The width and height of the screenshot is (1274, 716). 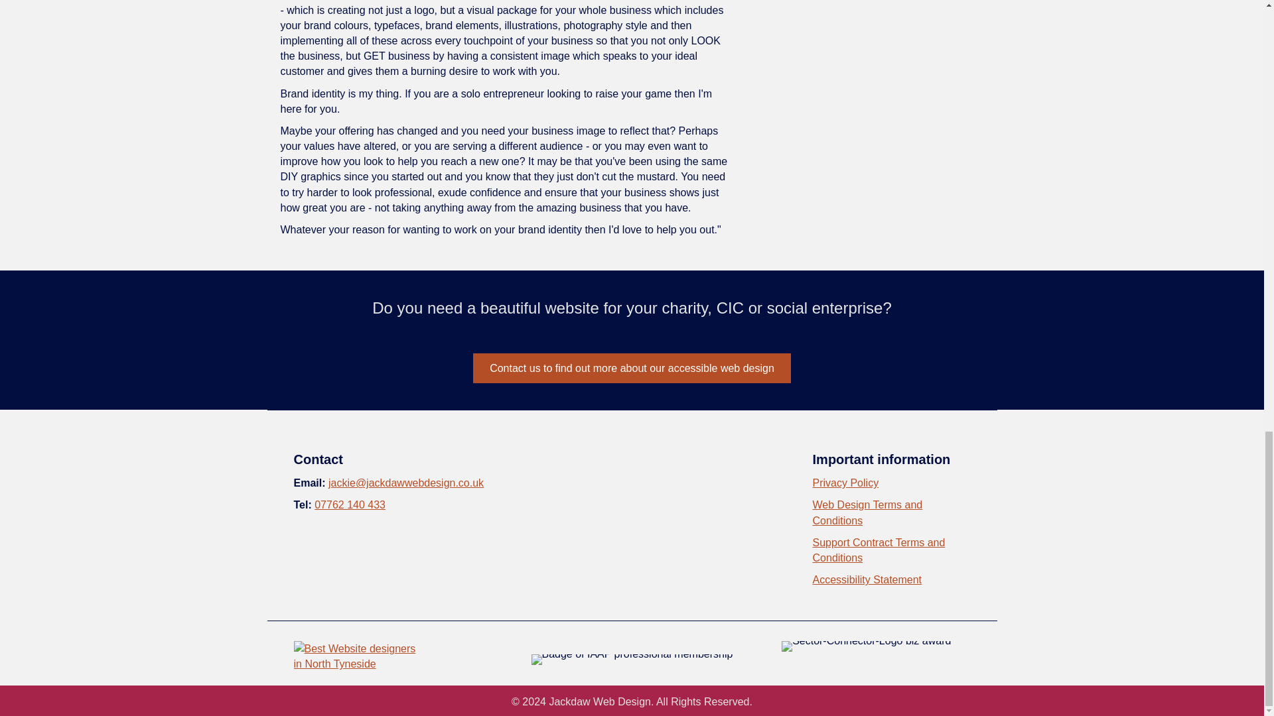 I want to click on Web Design Terms and Conditions, so click(x=867, y=512).